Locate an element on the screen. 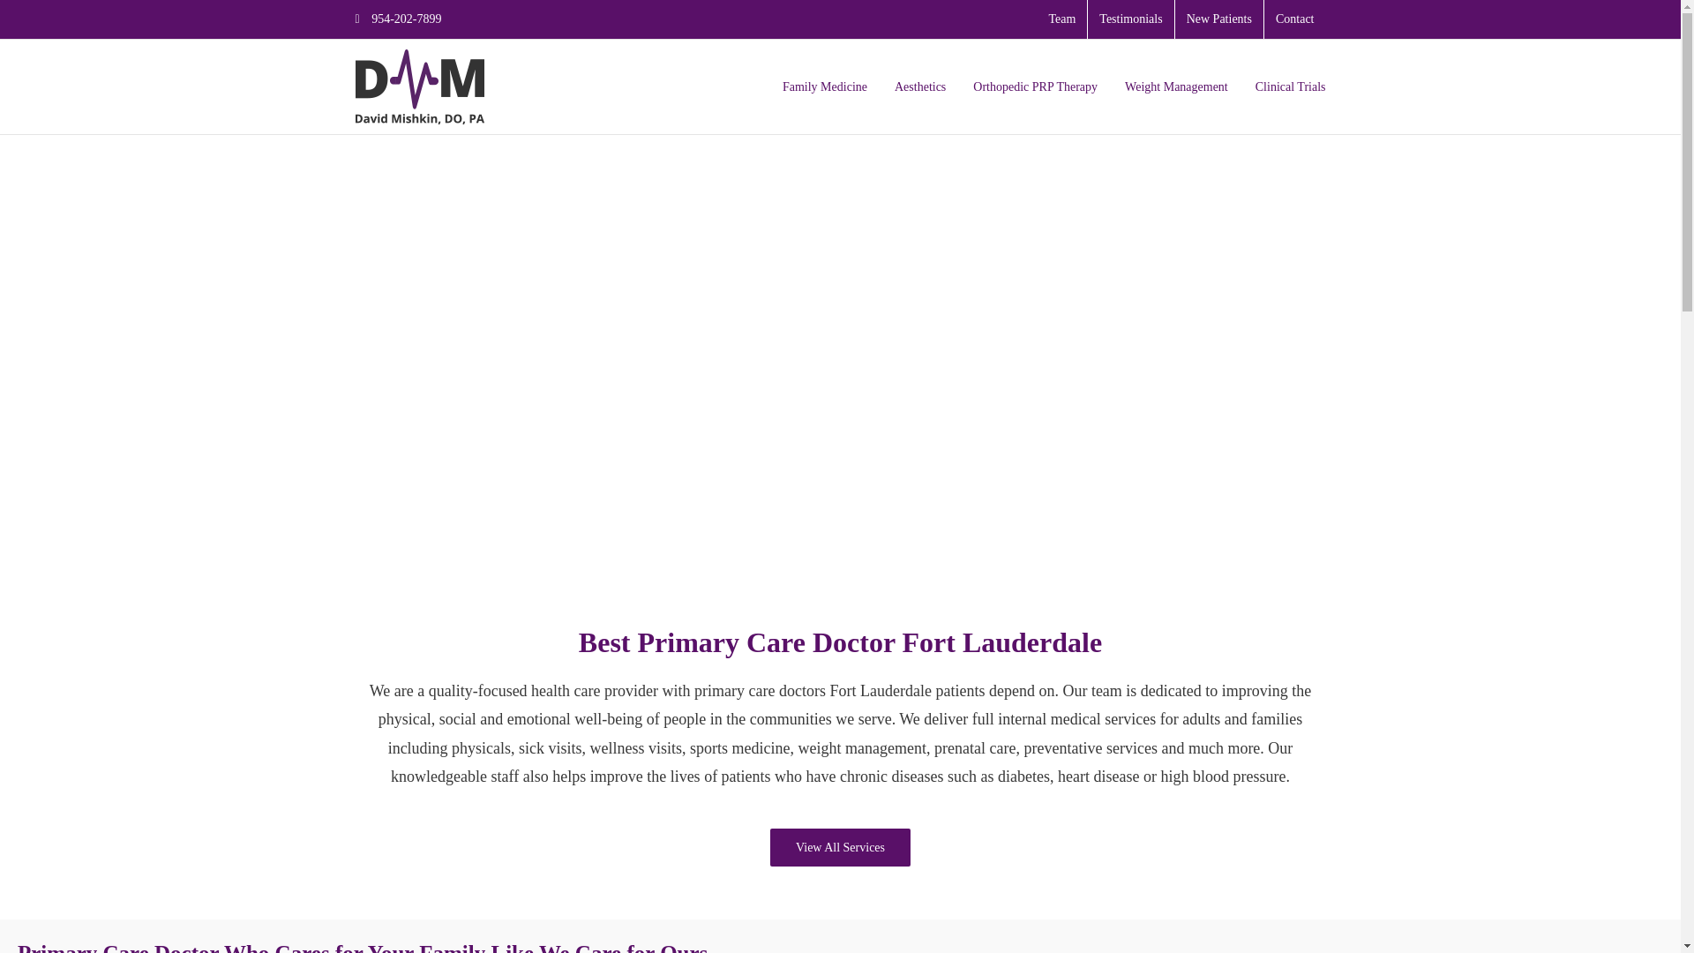 This screenshot has width=1694, height=953. Family Medicine is located at coordinates (825, 86).